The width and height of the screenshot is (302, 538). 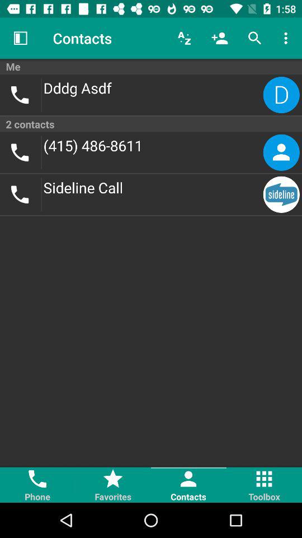 What do you see at coordinates (185, 38) in the screenshot?
I see `turn on icon next to the contacts item` at bounding box center [185, 38].